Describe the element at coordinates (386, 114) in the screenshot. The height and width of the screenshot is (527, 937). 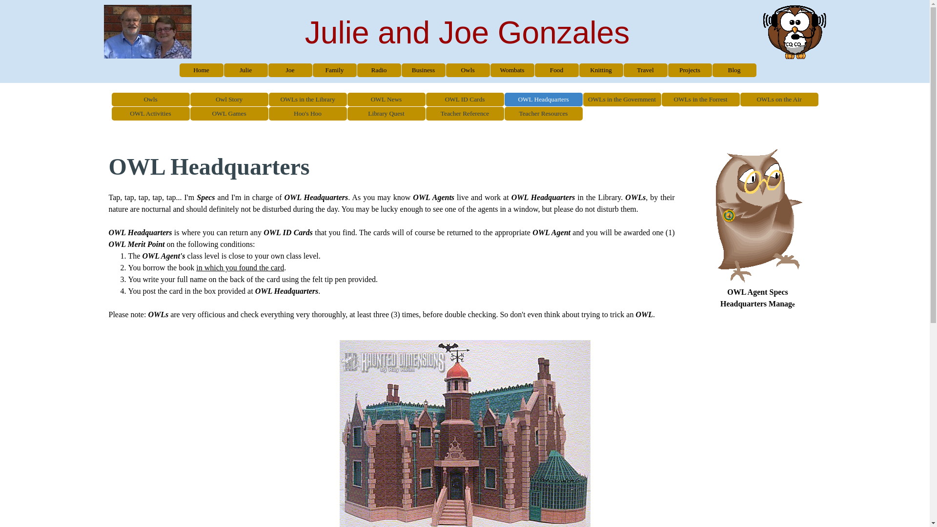
I see `Library Quest` at that location.